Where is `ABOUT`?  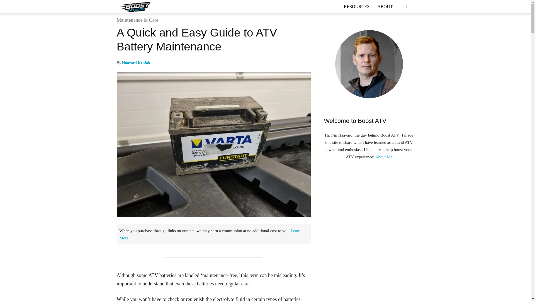 ABOUT is located at coordinates (385, 7).